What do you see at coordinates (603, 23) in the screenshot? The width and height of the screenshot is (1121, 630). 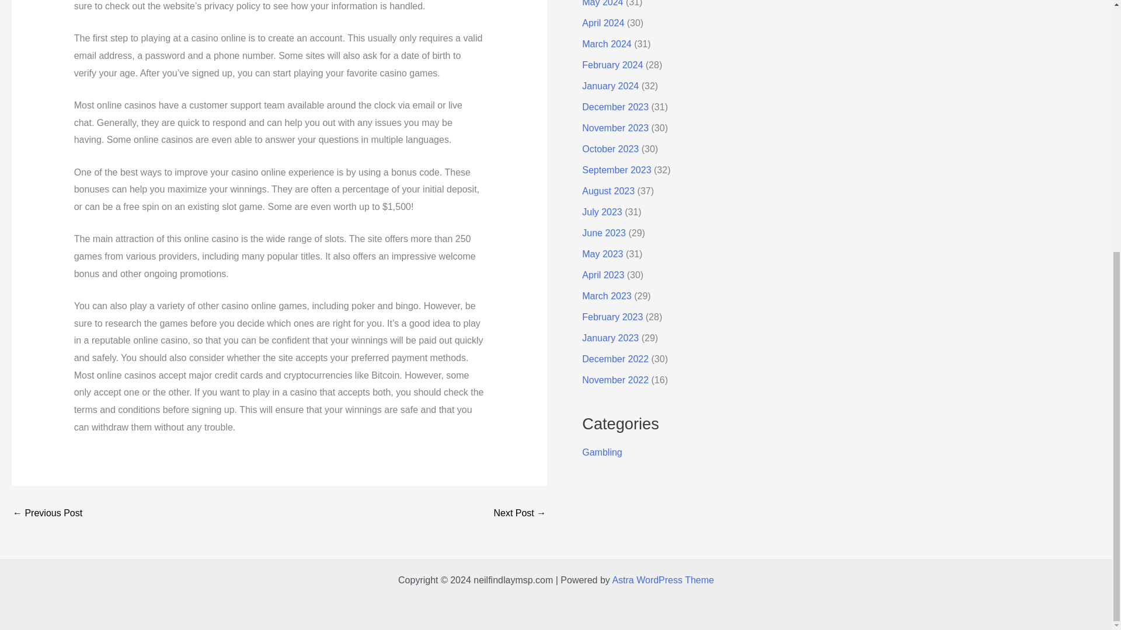 I see `April 2024` at bounding box center [603, 23].